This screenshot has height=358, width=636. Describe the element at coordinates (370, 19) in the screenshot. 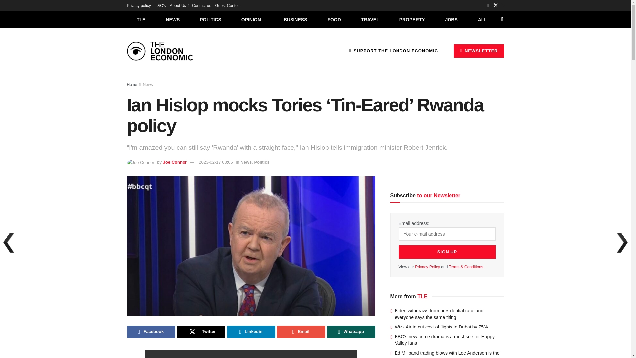

I see `TRAVEL` at that location.